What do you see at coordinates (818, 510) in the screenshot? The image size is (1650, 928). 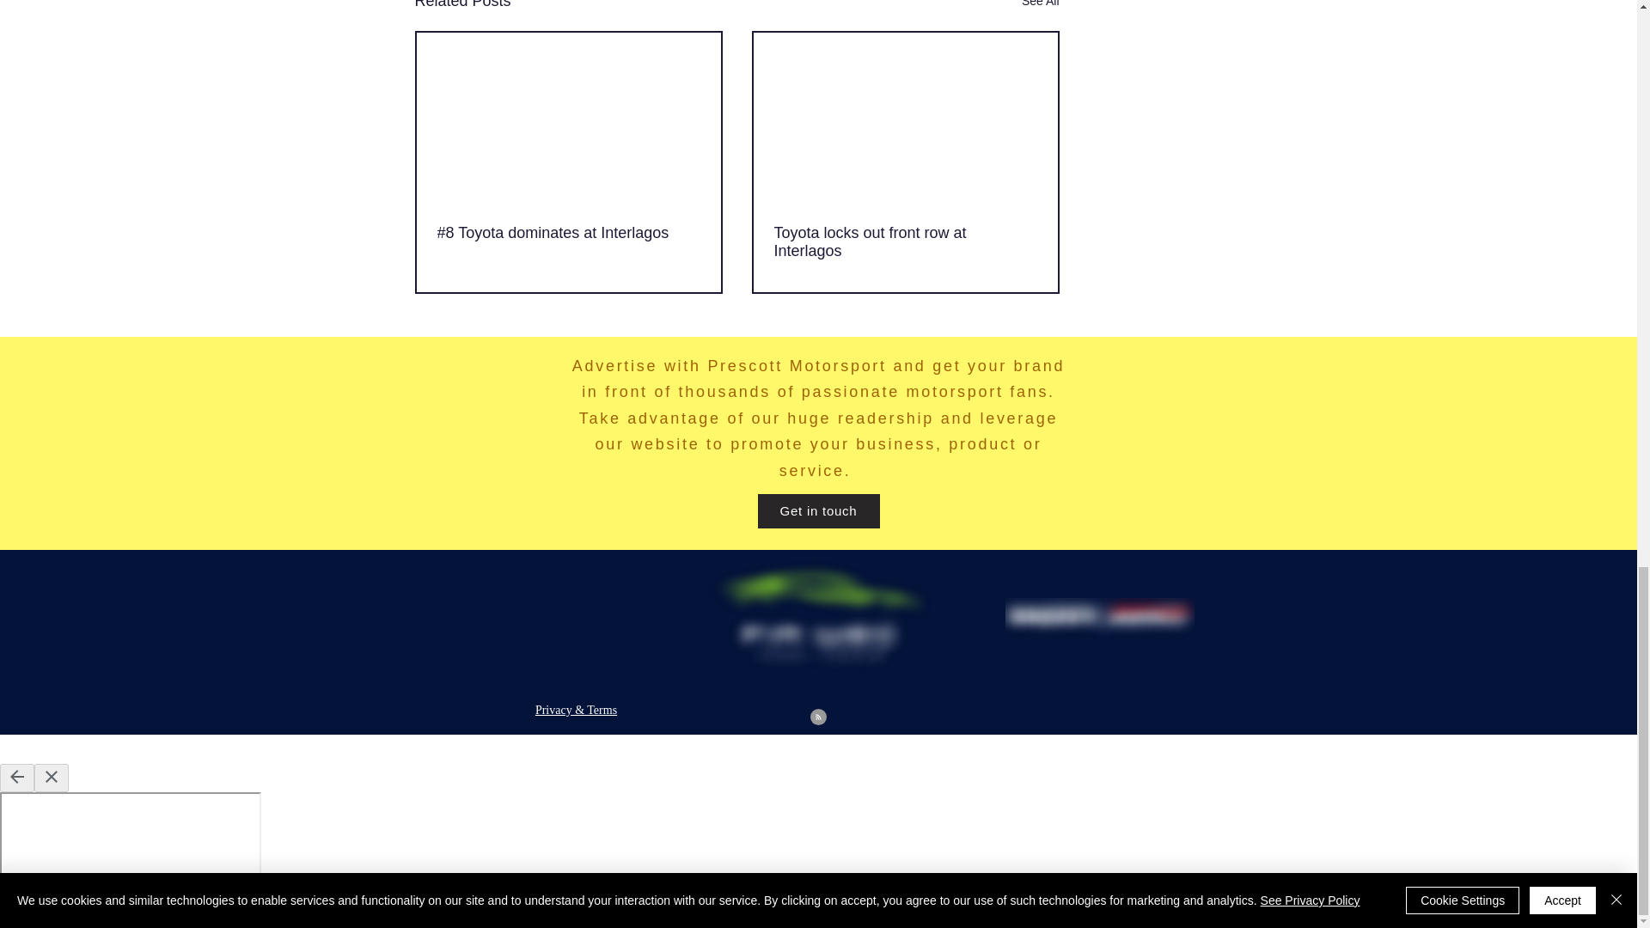 I see `Get in touch` at bounding box center [818, 510].